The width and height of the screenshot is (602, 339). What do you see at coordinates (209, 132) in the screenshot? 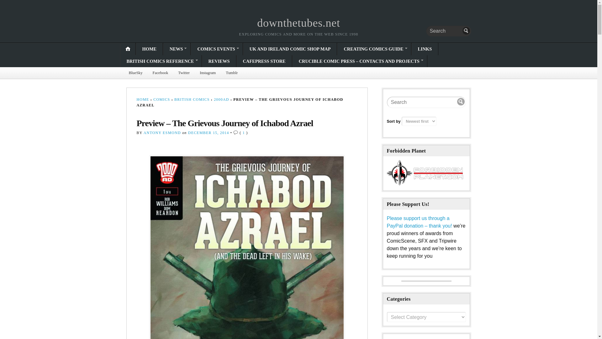
I see `2:54 pm` at bounding box center [209, 132].